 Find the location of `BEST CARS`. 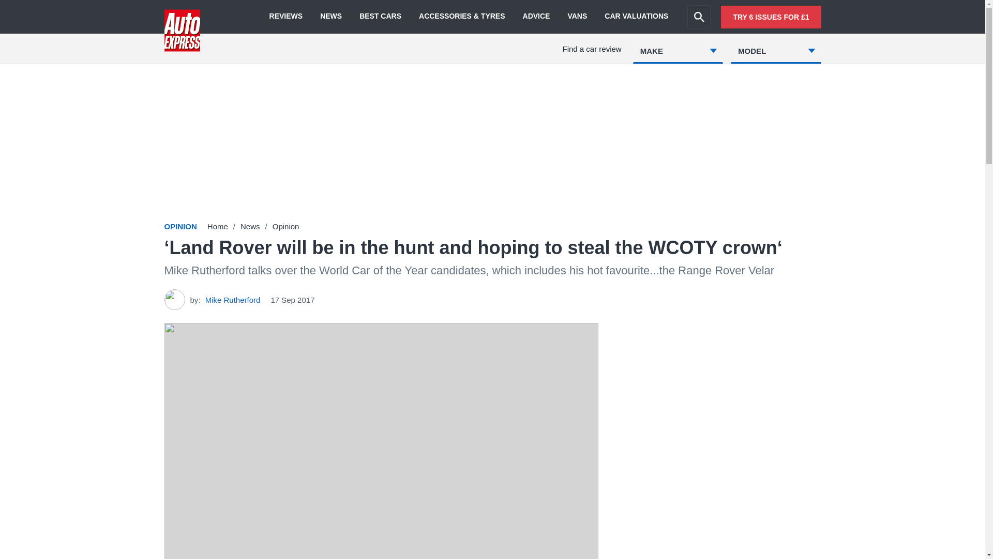

BEST CARS is located at coordinates (380, 17).